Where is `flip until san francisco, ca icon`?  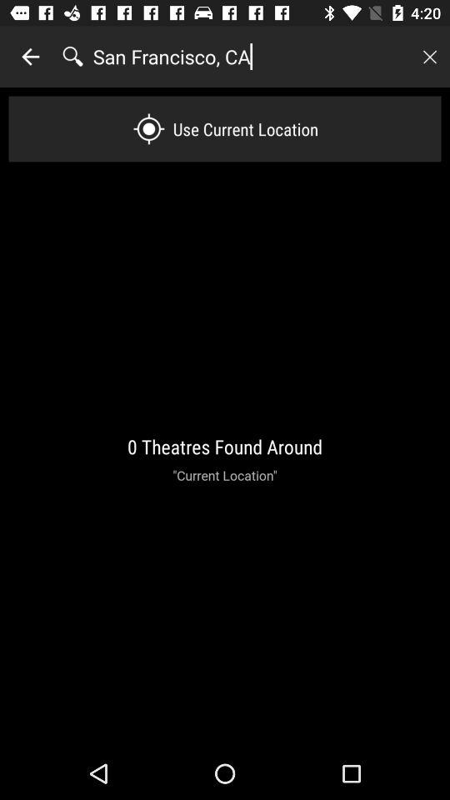
flip until san francisco, ca icon is located at coordinates (251, 57).